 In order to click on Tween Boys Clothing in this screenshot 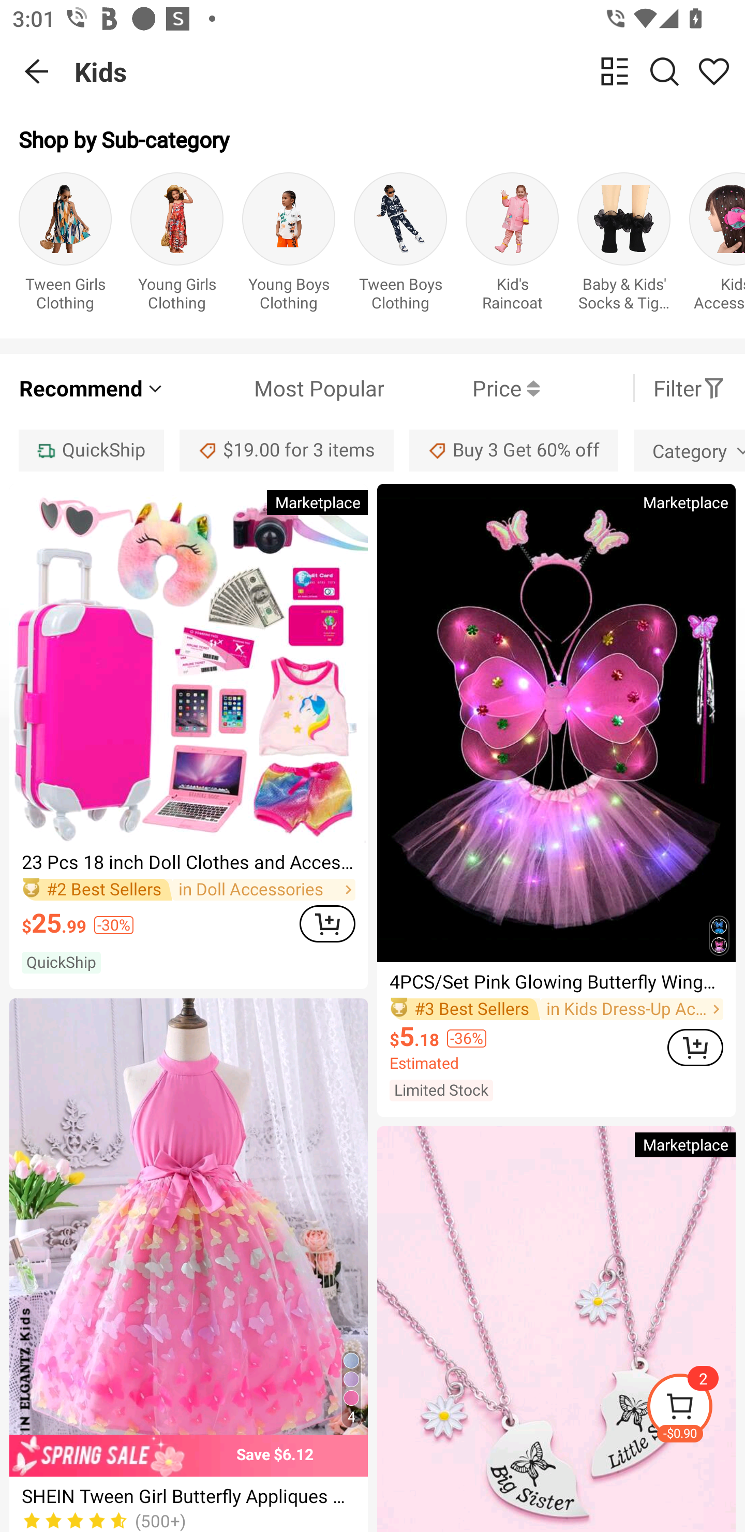, I will do `click(400, 245)`.